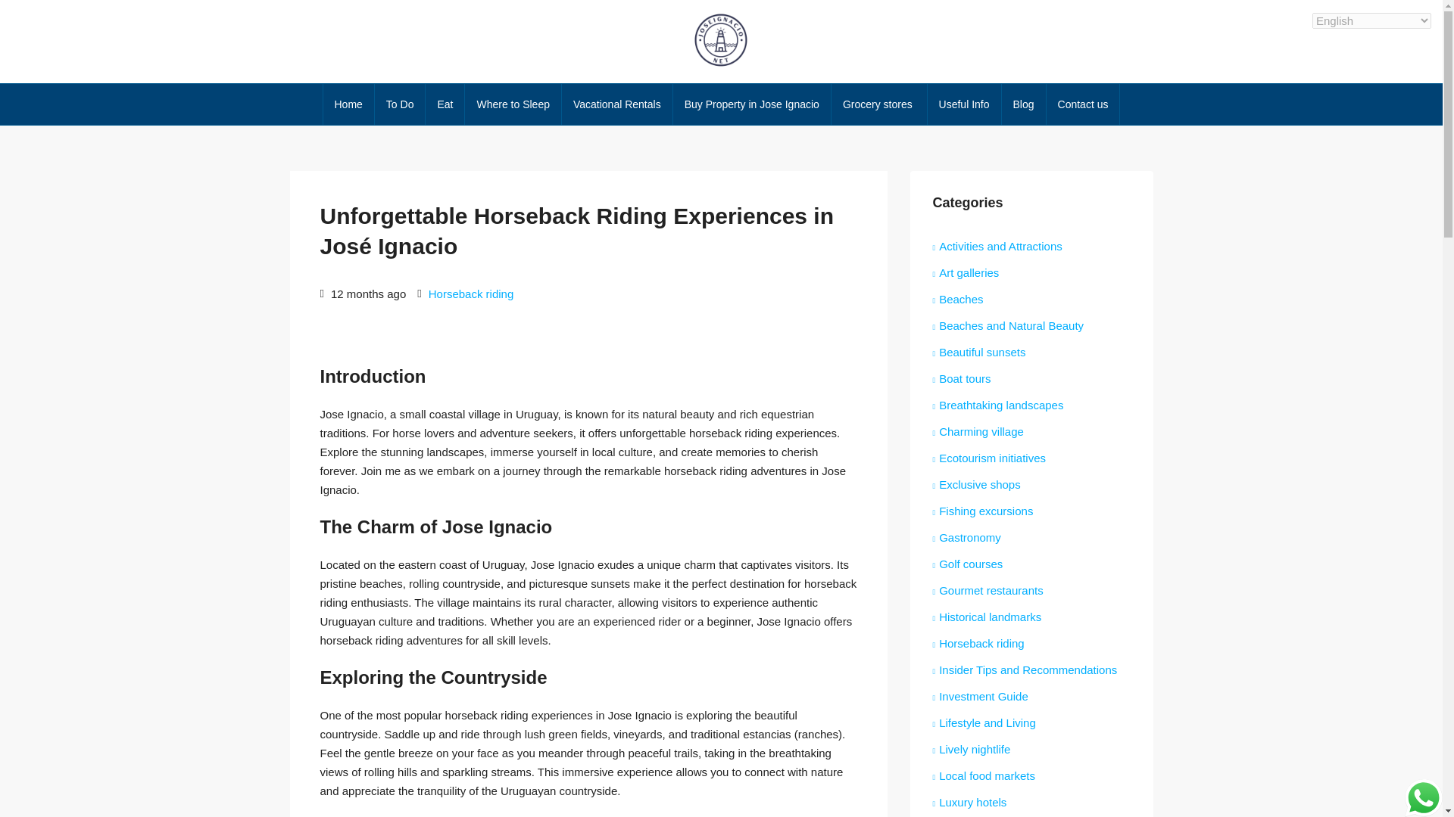  What do you see at coordinates (964, 104) in the screenshot?
I see `Useful Info` at bounding box center [964, 104].